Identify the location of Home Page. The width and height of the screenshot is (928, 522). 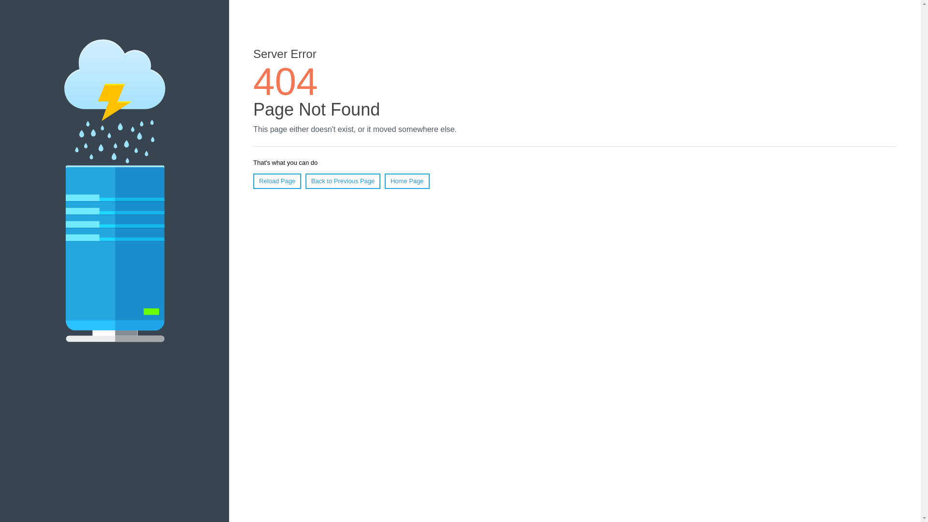
(407, 181).